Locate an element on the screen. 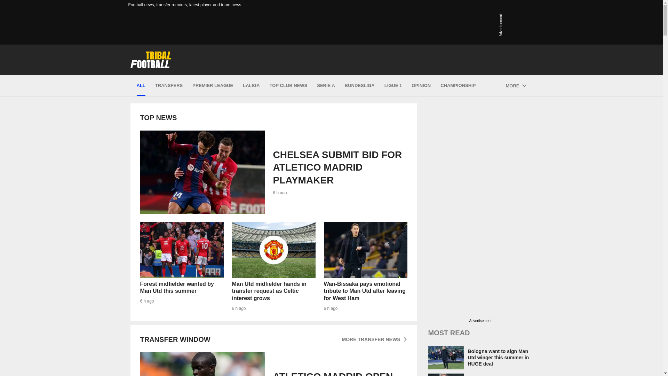  Forest midfielder wanted by Man Utd this summer is located at coordinates (181, 267).